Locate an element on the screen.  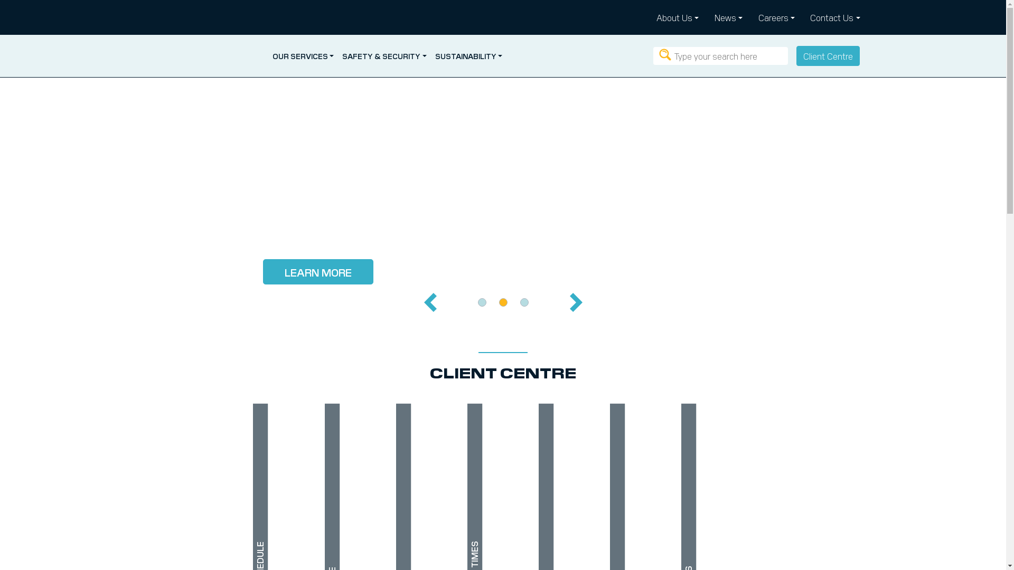
GATE / ERD SCHEDULE is located at coordinates (452, 415).